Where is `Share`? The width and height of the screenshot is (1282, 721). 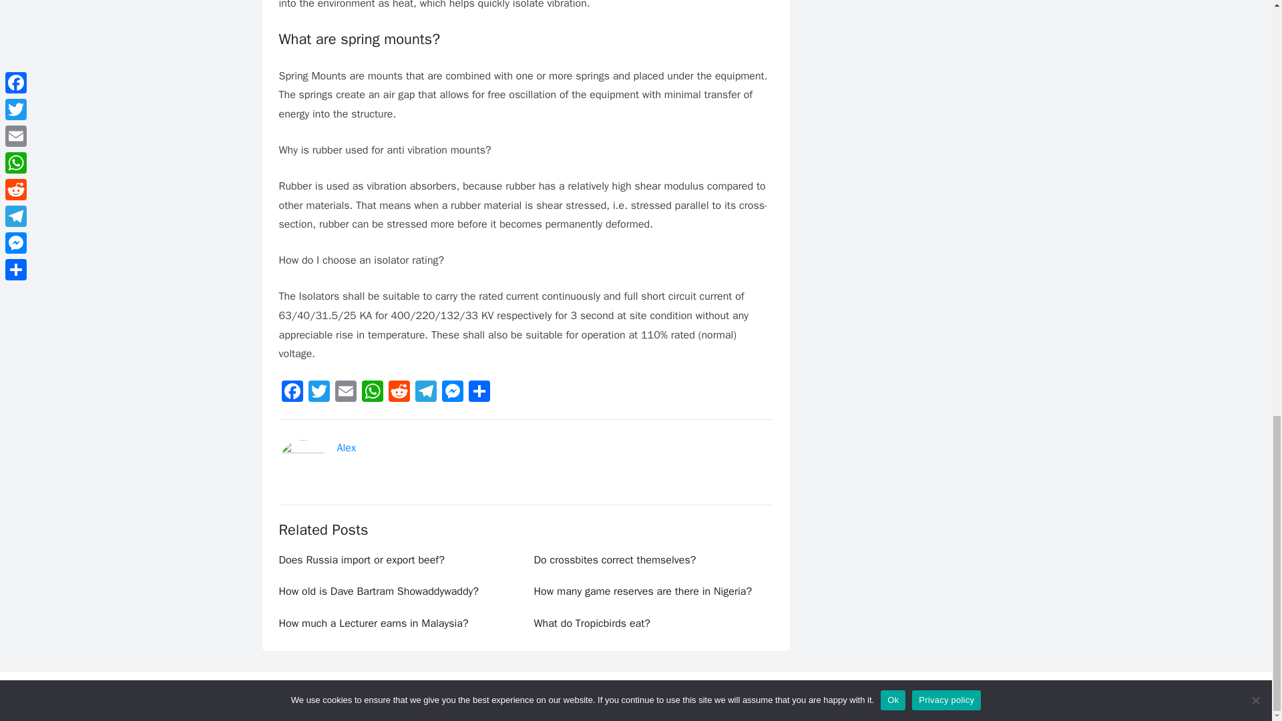
Share is located at coordinates (479, 393).